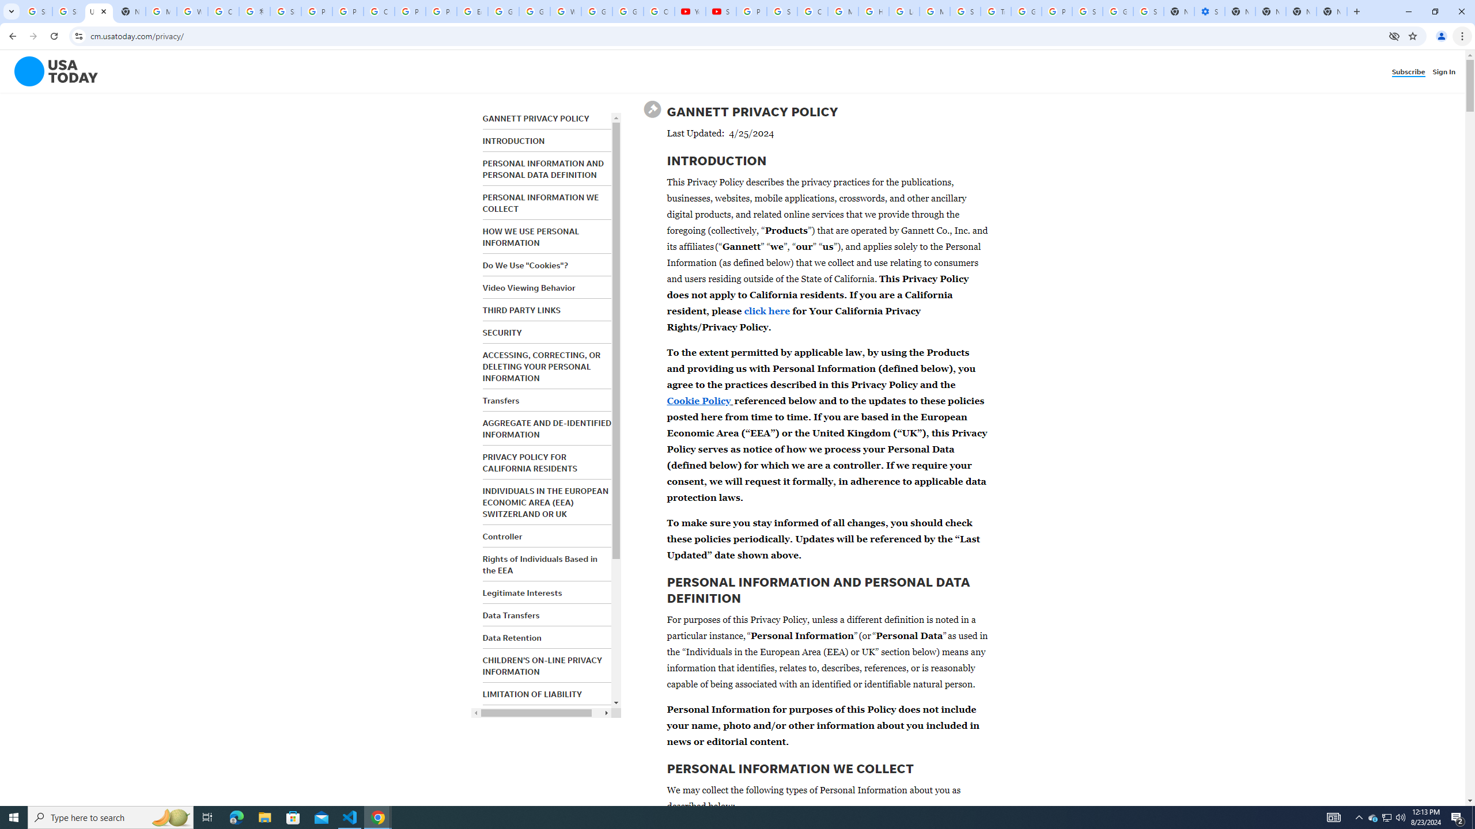  What do you see at coordinates (501, 401) in the screenshot?
I see `Transfers` at bounding box center [501, 401].